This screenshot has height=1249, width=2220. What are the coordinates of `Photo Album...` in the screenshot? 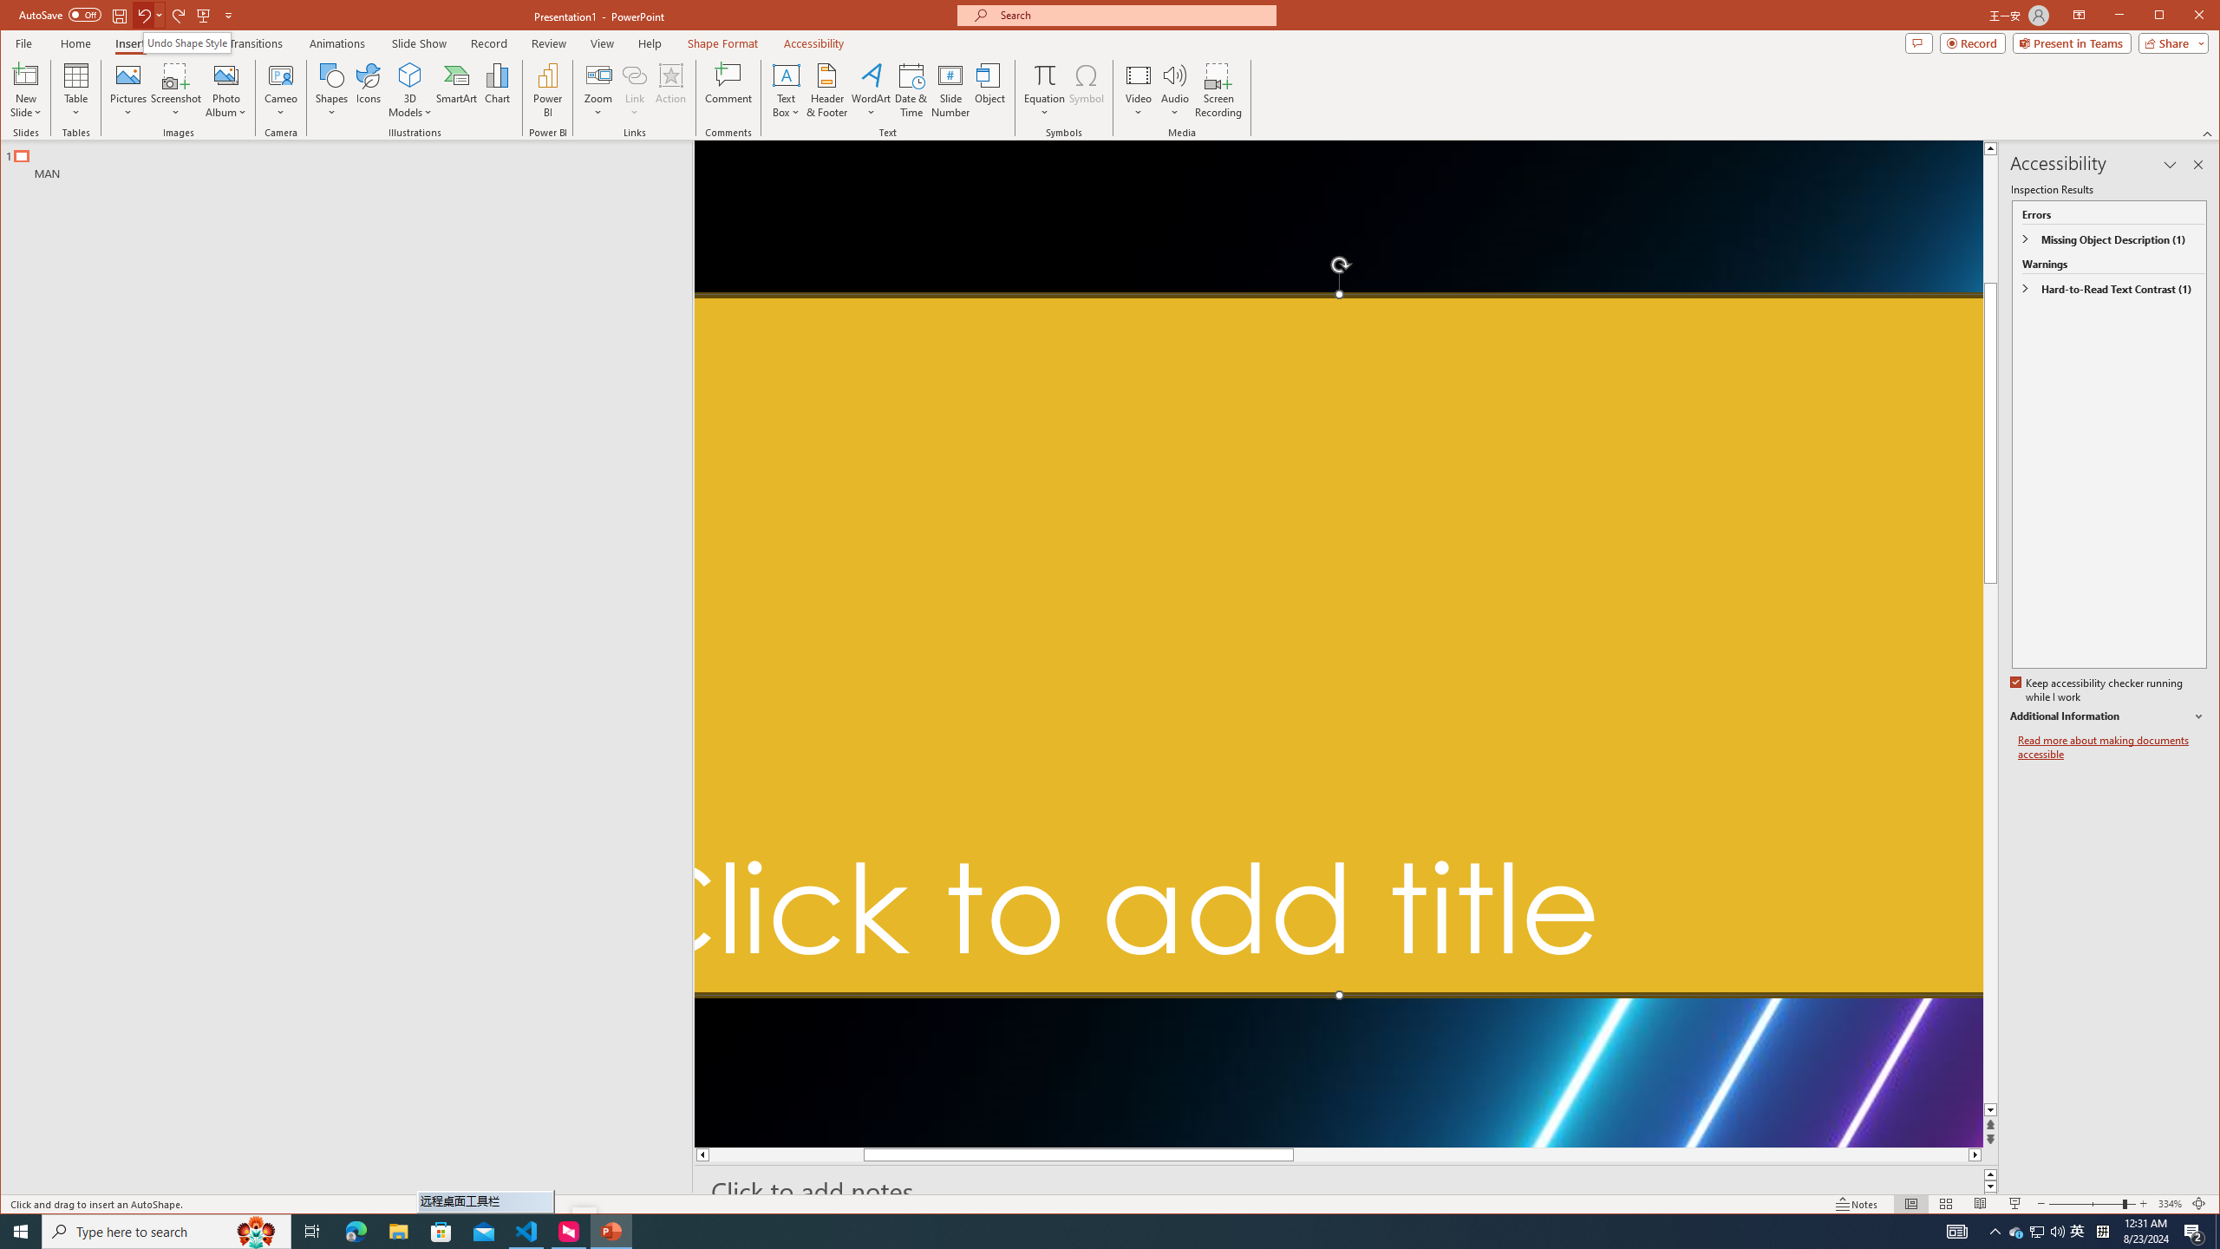 It's located at (225, 90).